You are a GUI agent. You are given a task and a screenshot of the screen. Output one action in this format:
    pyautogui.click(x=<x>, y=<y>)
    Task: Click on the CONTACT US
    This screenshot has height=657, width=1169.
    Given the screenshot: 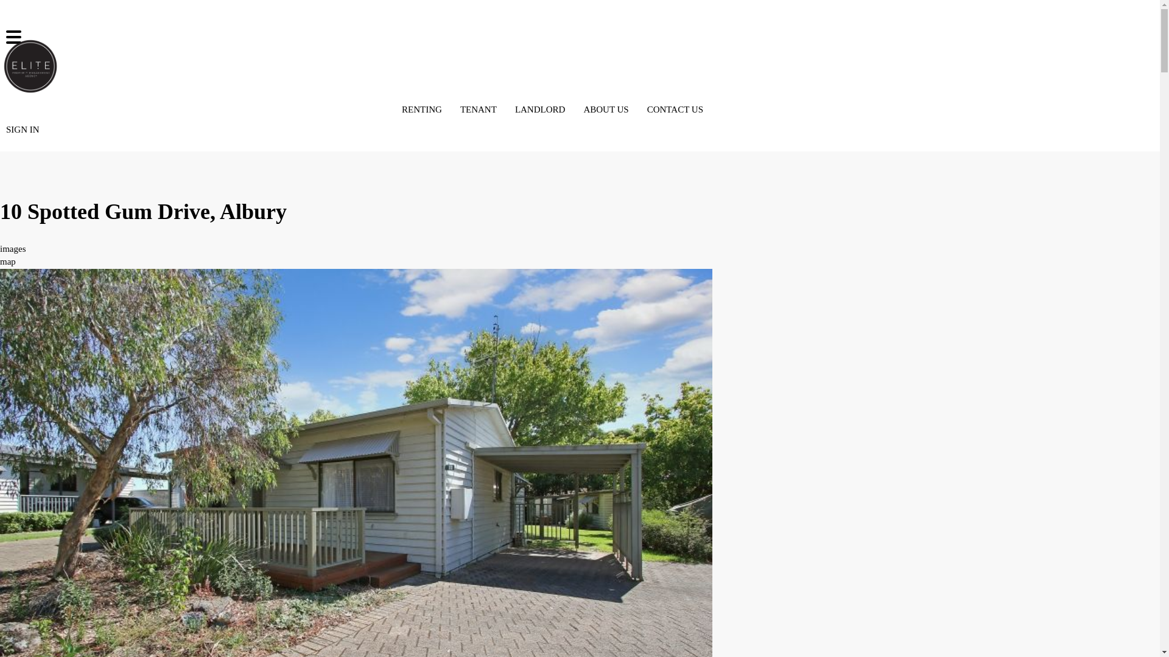 What is the action you would take?
    pyautogui.click(x=675, y=109)
    